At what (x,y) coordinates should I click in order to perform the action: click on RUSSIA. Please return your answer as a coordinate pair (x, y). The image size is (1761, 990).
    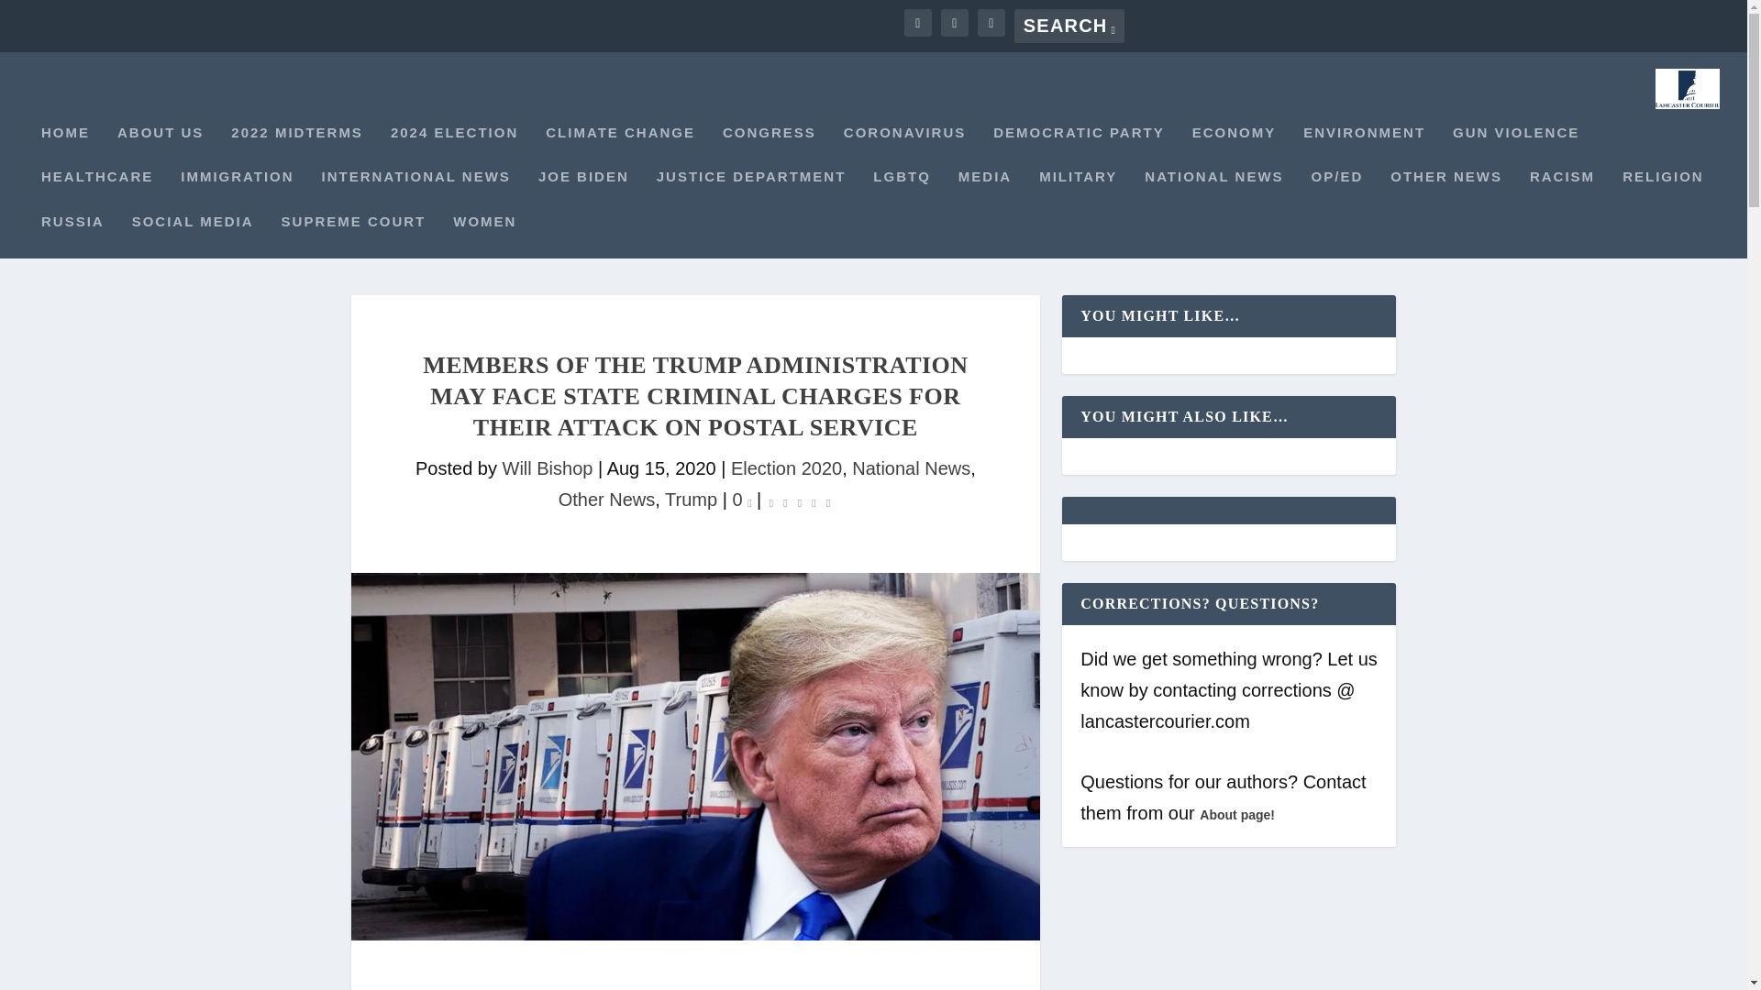
    Looking at the image, I should click on (72, 236).